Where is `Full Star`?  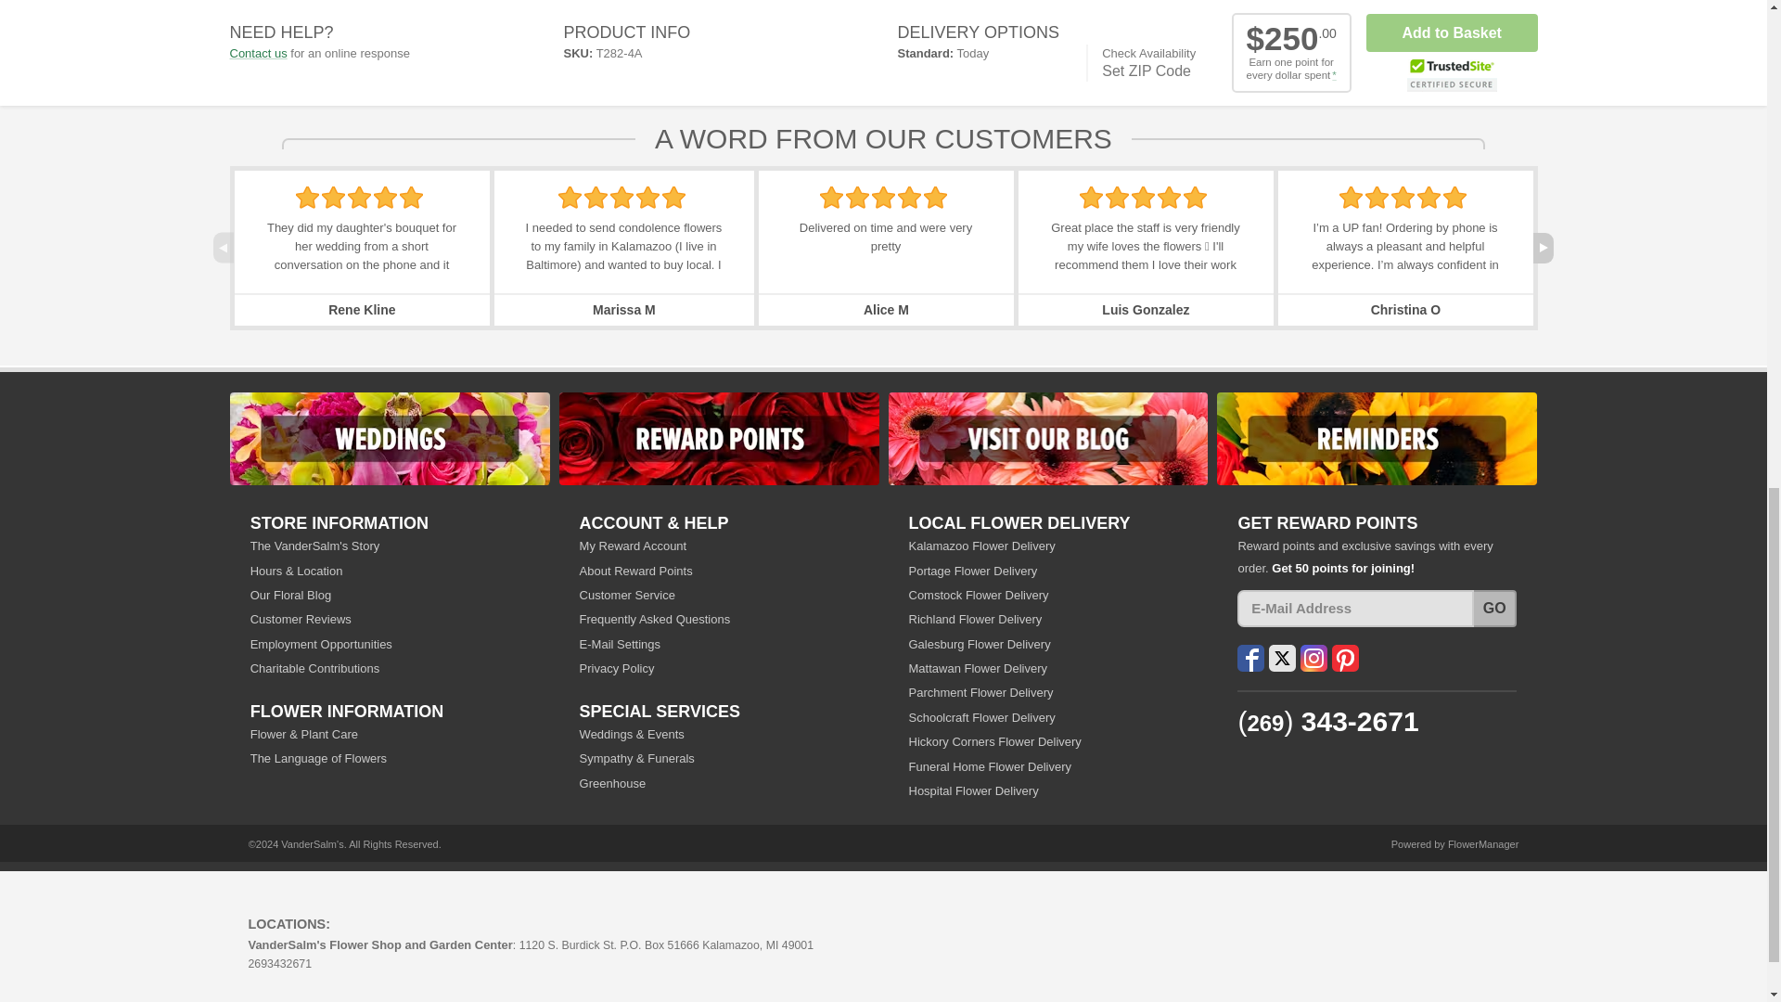 Full Star is located at coordinates (386, 197).